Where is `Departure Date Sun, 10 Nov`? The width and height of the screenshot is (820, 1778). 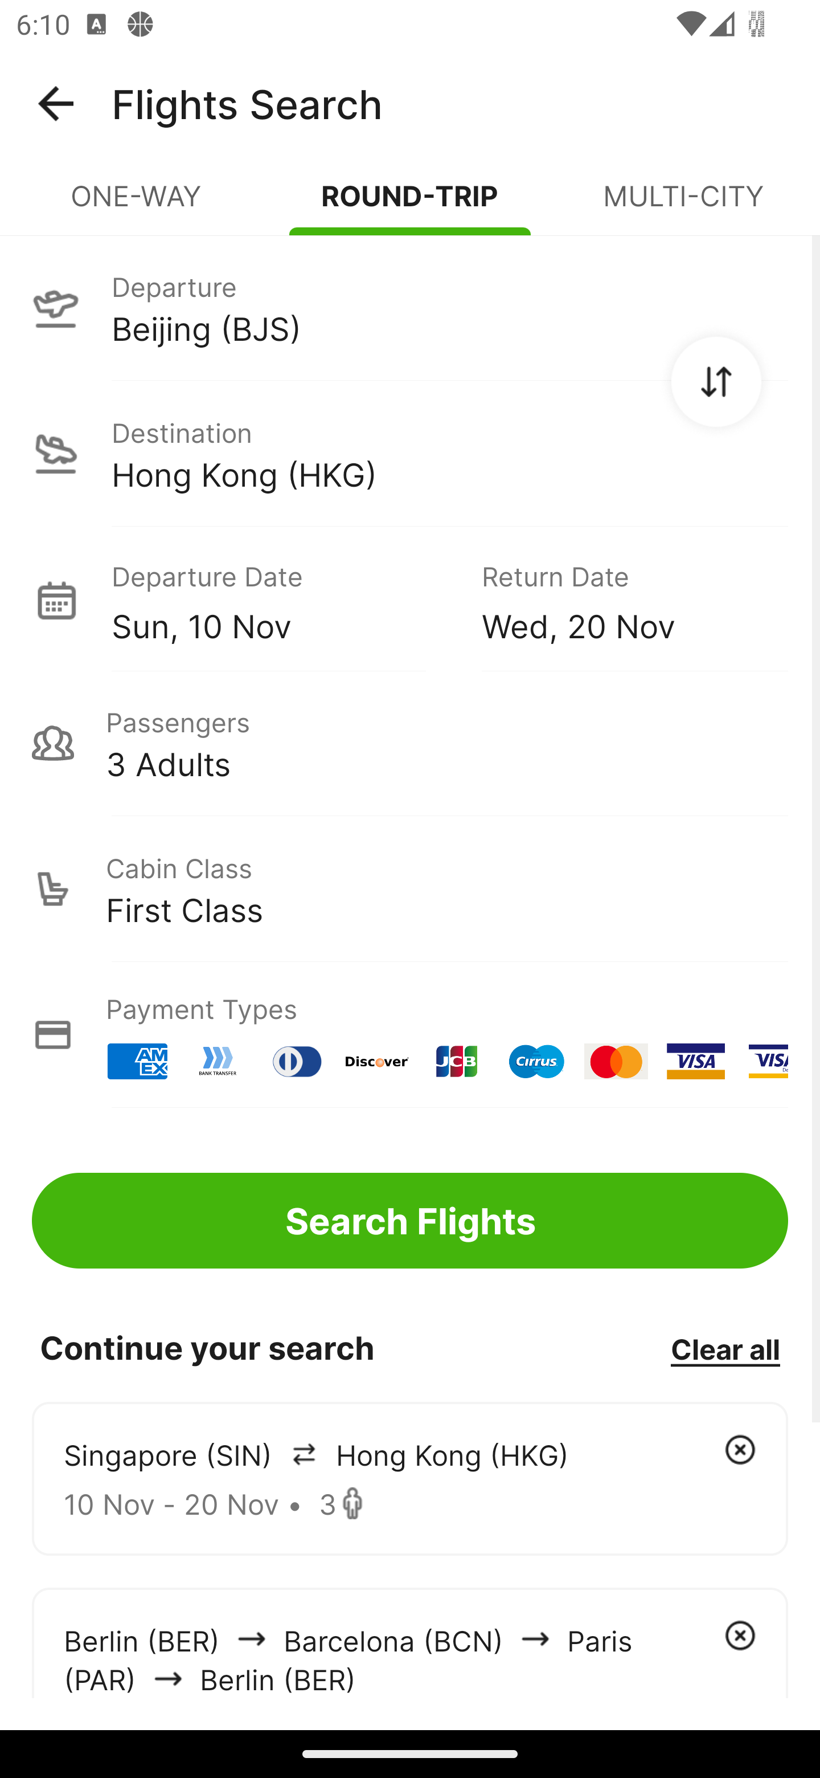
Departure Date Sun, 10 Nov is located at coordinates (280, 600).